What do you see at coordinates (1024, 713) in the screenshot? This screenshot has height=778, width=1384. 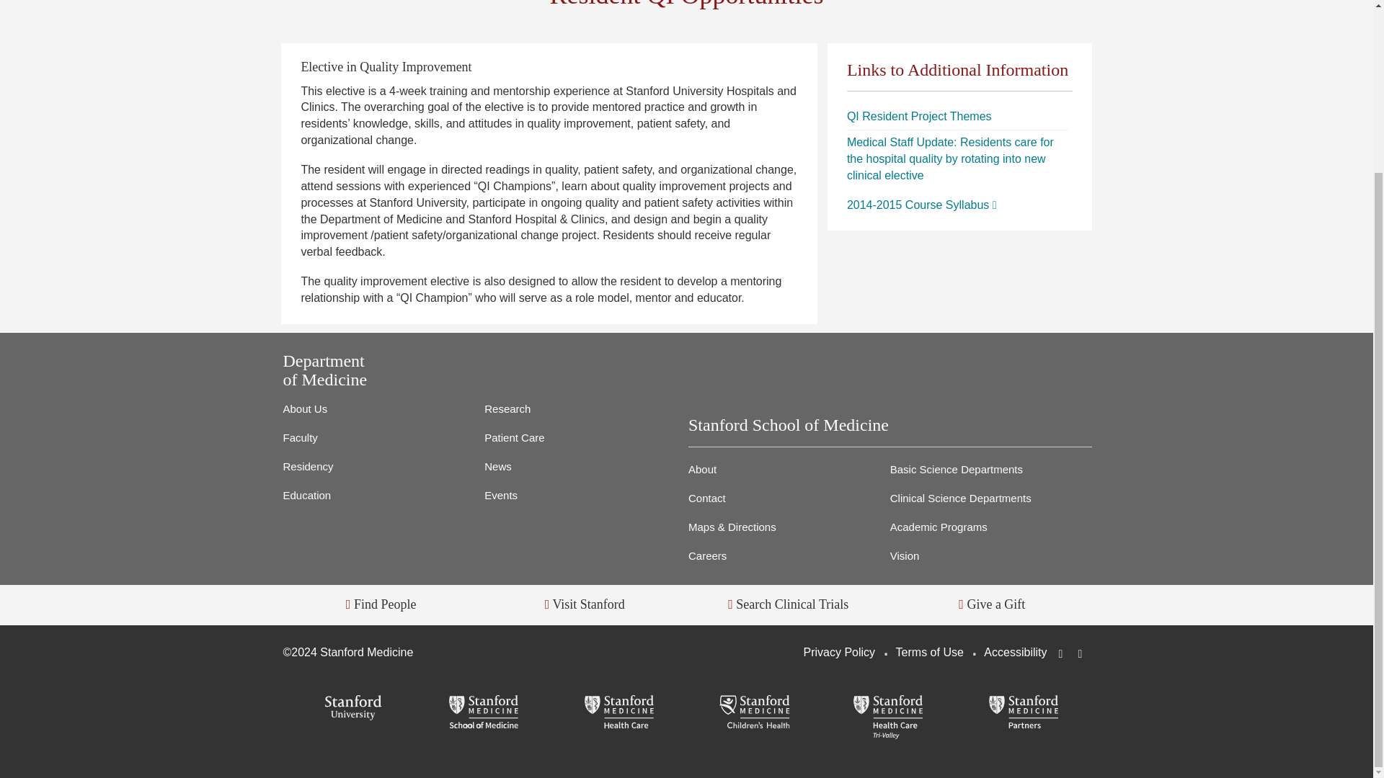 I see `Stanford Medicine Partners` at bounding box center [1024, 713].